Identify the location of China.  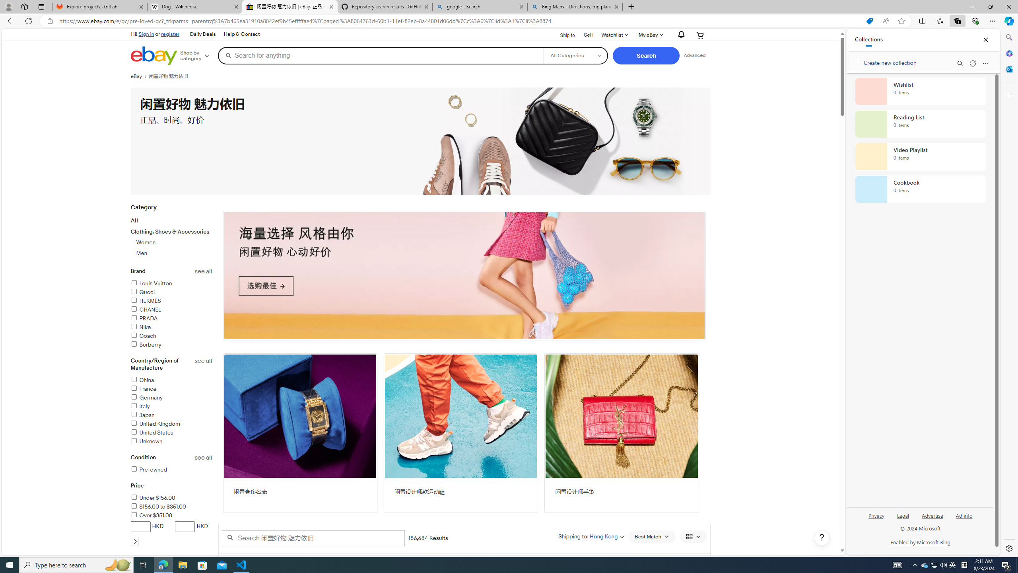
(142, 380).